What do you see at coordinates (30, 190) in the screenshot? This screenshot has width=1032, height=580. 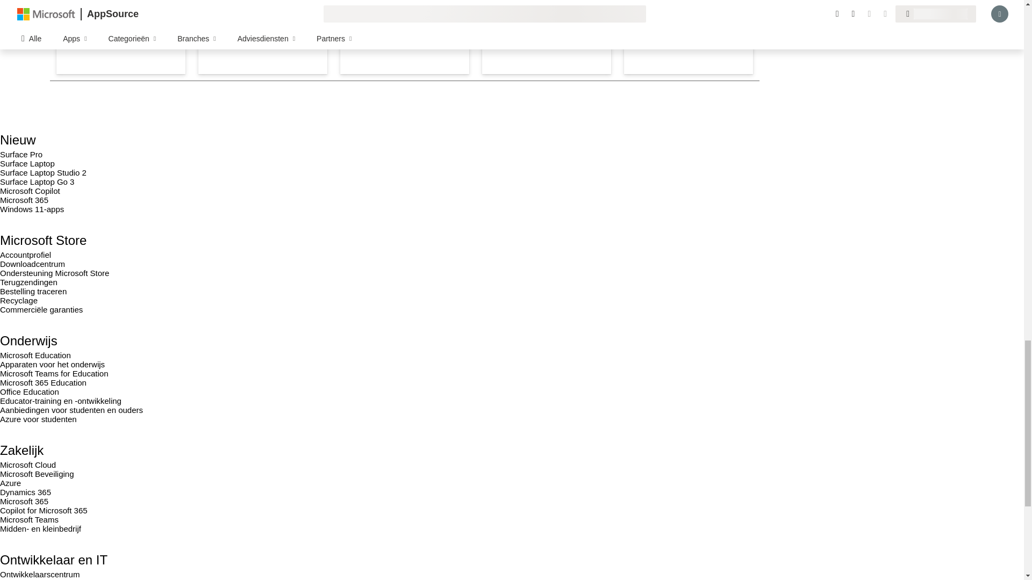 I see `Microsoft Copilot` at bounding box center [30, 190].